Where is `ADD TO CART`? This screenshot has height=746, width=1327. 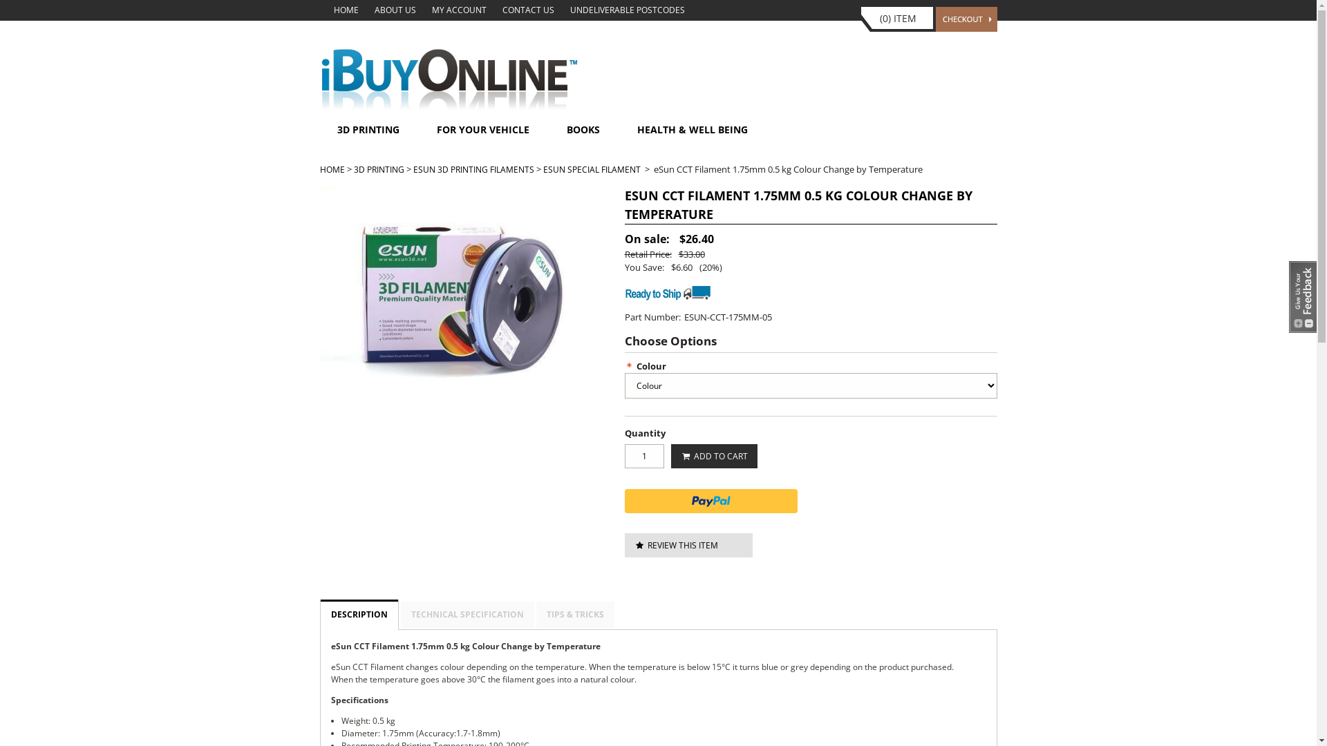 ADD TO CART is located at coordinates (714, 456).